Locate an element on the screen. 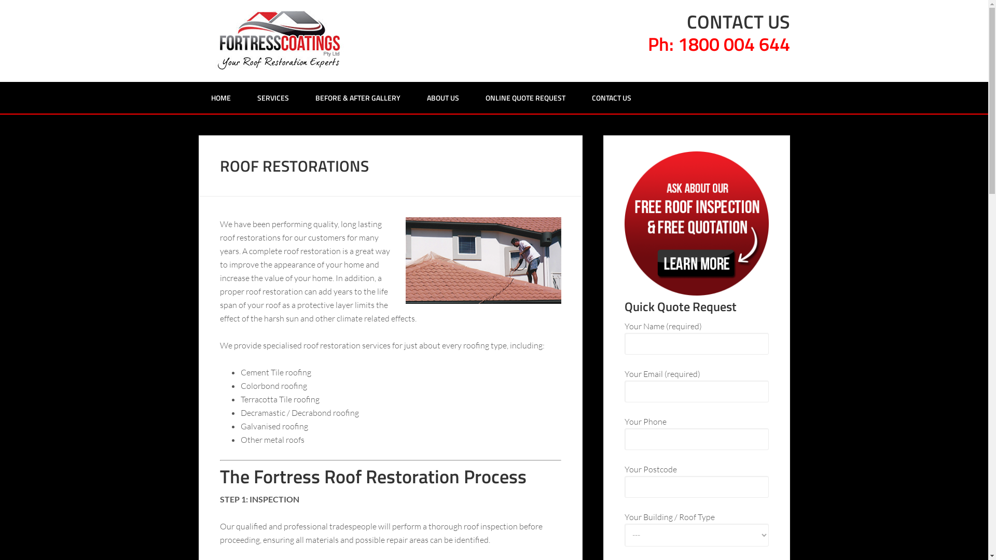 The height and width of the screenshot is (560, 996). SERVICES is located at coordinates (273, 97).